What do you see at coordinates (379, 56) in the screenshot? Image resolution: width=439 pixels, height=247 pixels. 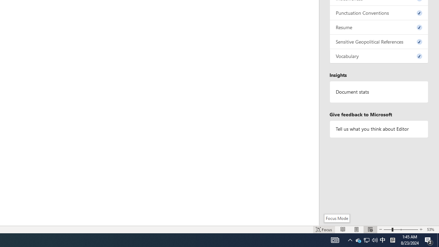 I see `Vocabulary, 0 issues. Press space or enter to review items.` at bounding box center [379, 56].